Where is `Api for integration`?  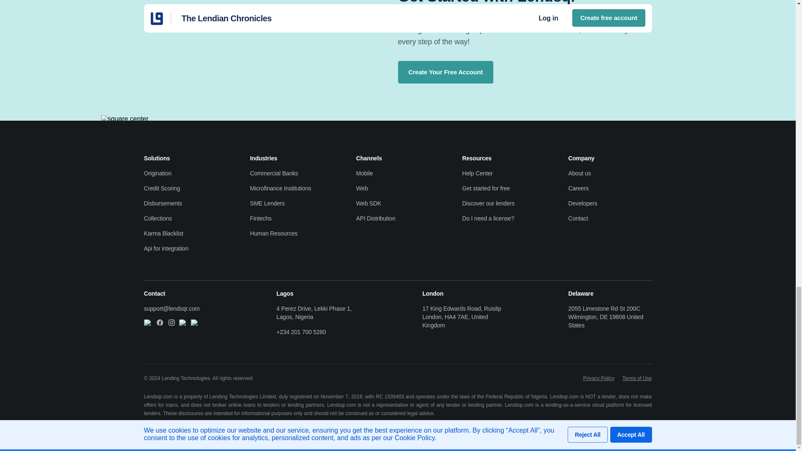 Api for integration is located at coordinates (185, 248).